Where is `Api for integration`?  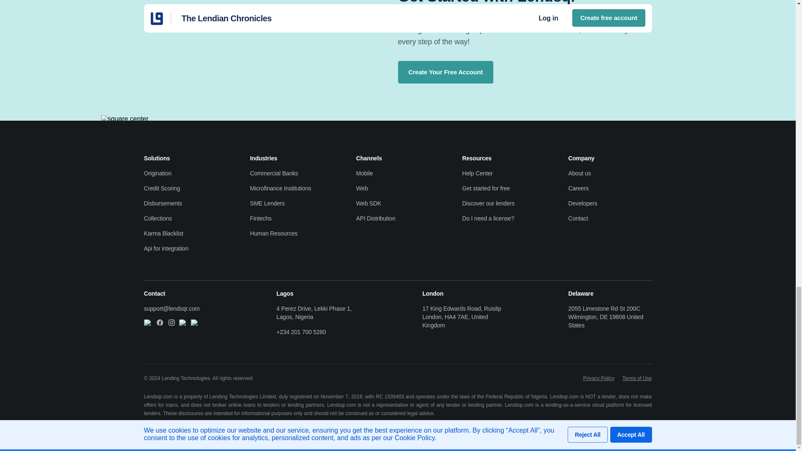 Api for integration is located at coordinates (185, 248).